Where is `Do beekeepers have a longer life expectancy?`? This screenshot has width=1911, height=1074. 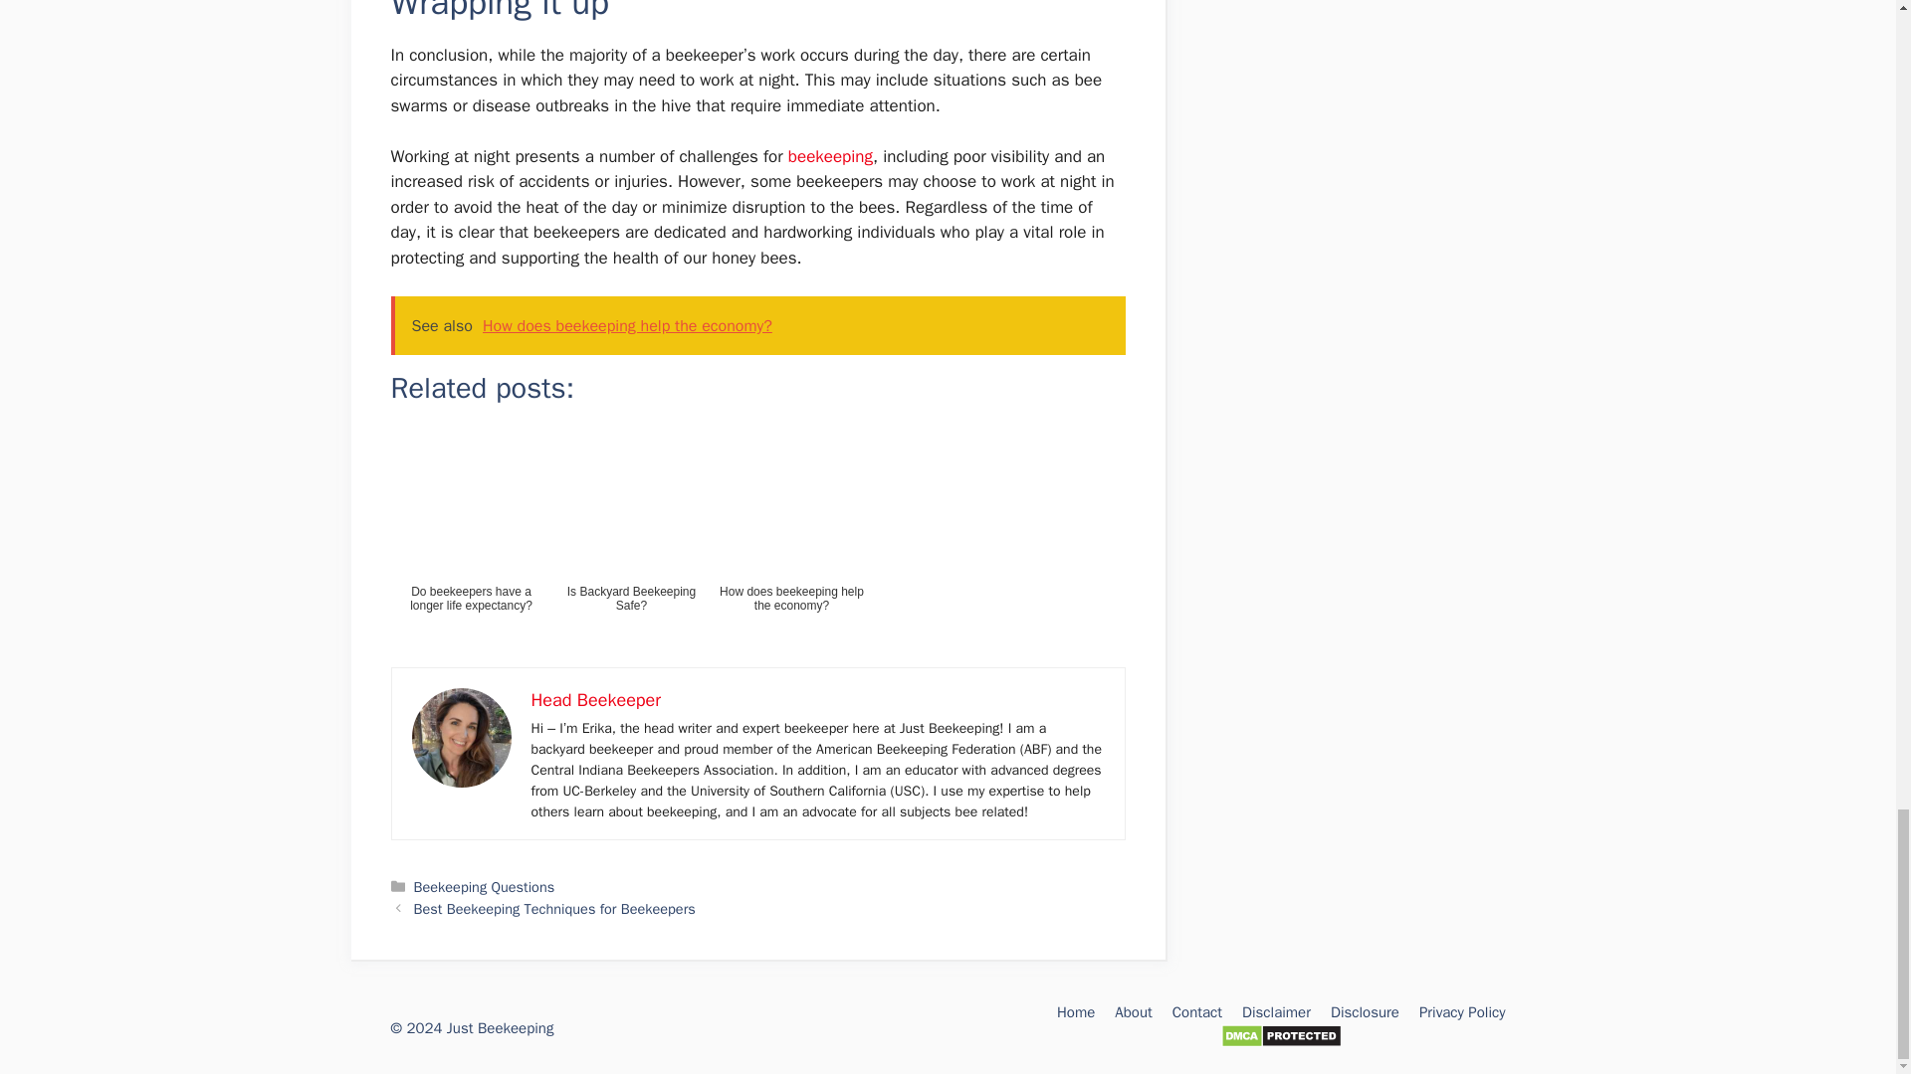 Do beekeepers have a longer life expectancy? is located at coordinates (470, 544).